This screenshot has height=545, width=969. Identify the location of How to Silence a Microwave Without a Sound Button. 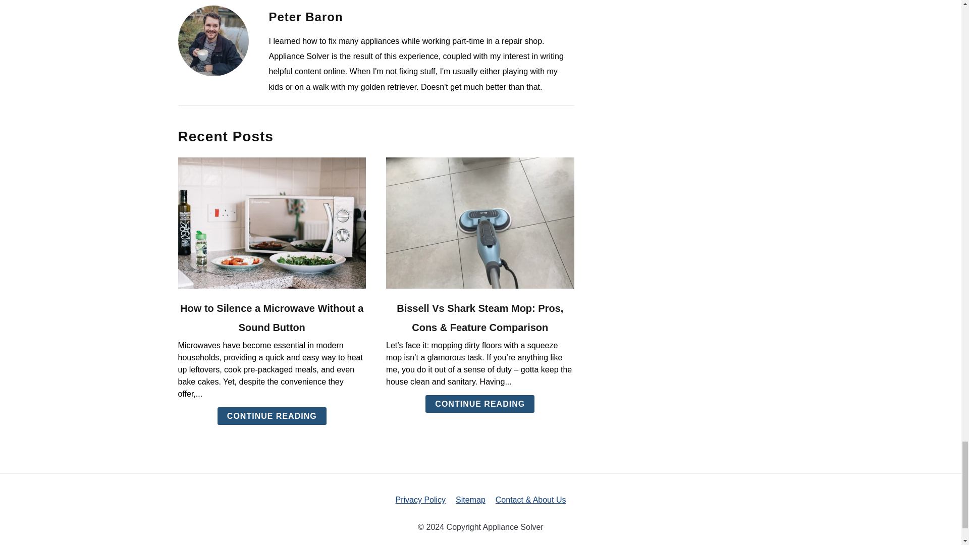
(272, 318).